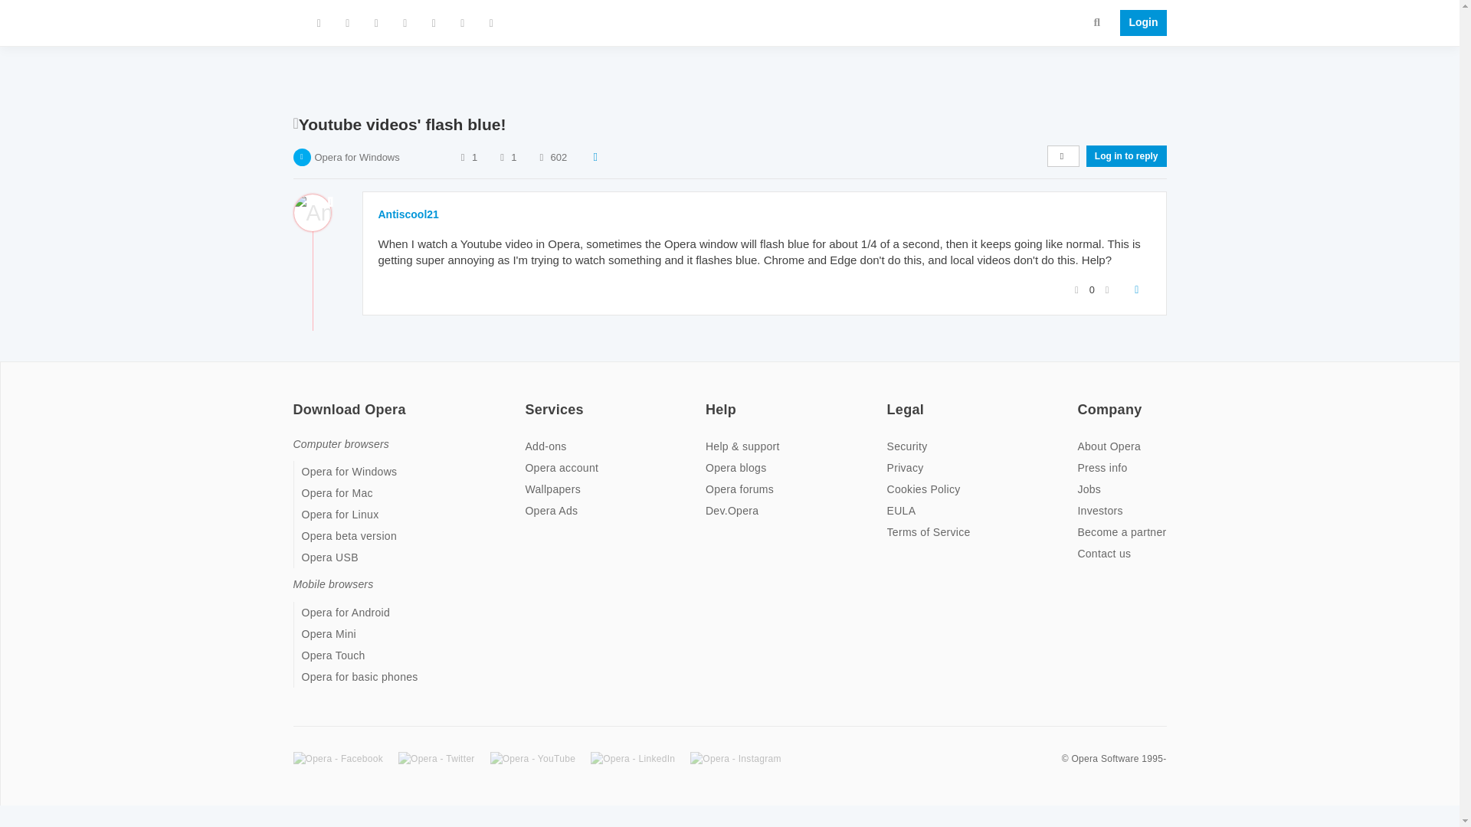 The width and height of the screenshot is (1471, 827). What do you see at coordinates (356, 156) in the screenshot?
I see `Opera for Windows` at bounding box center [356, 156].